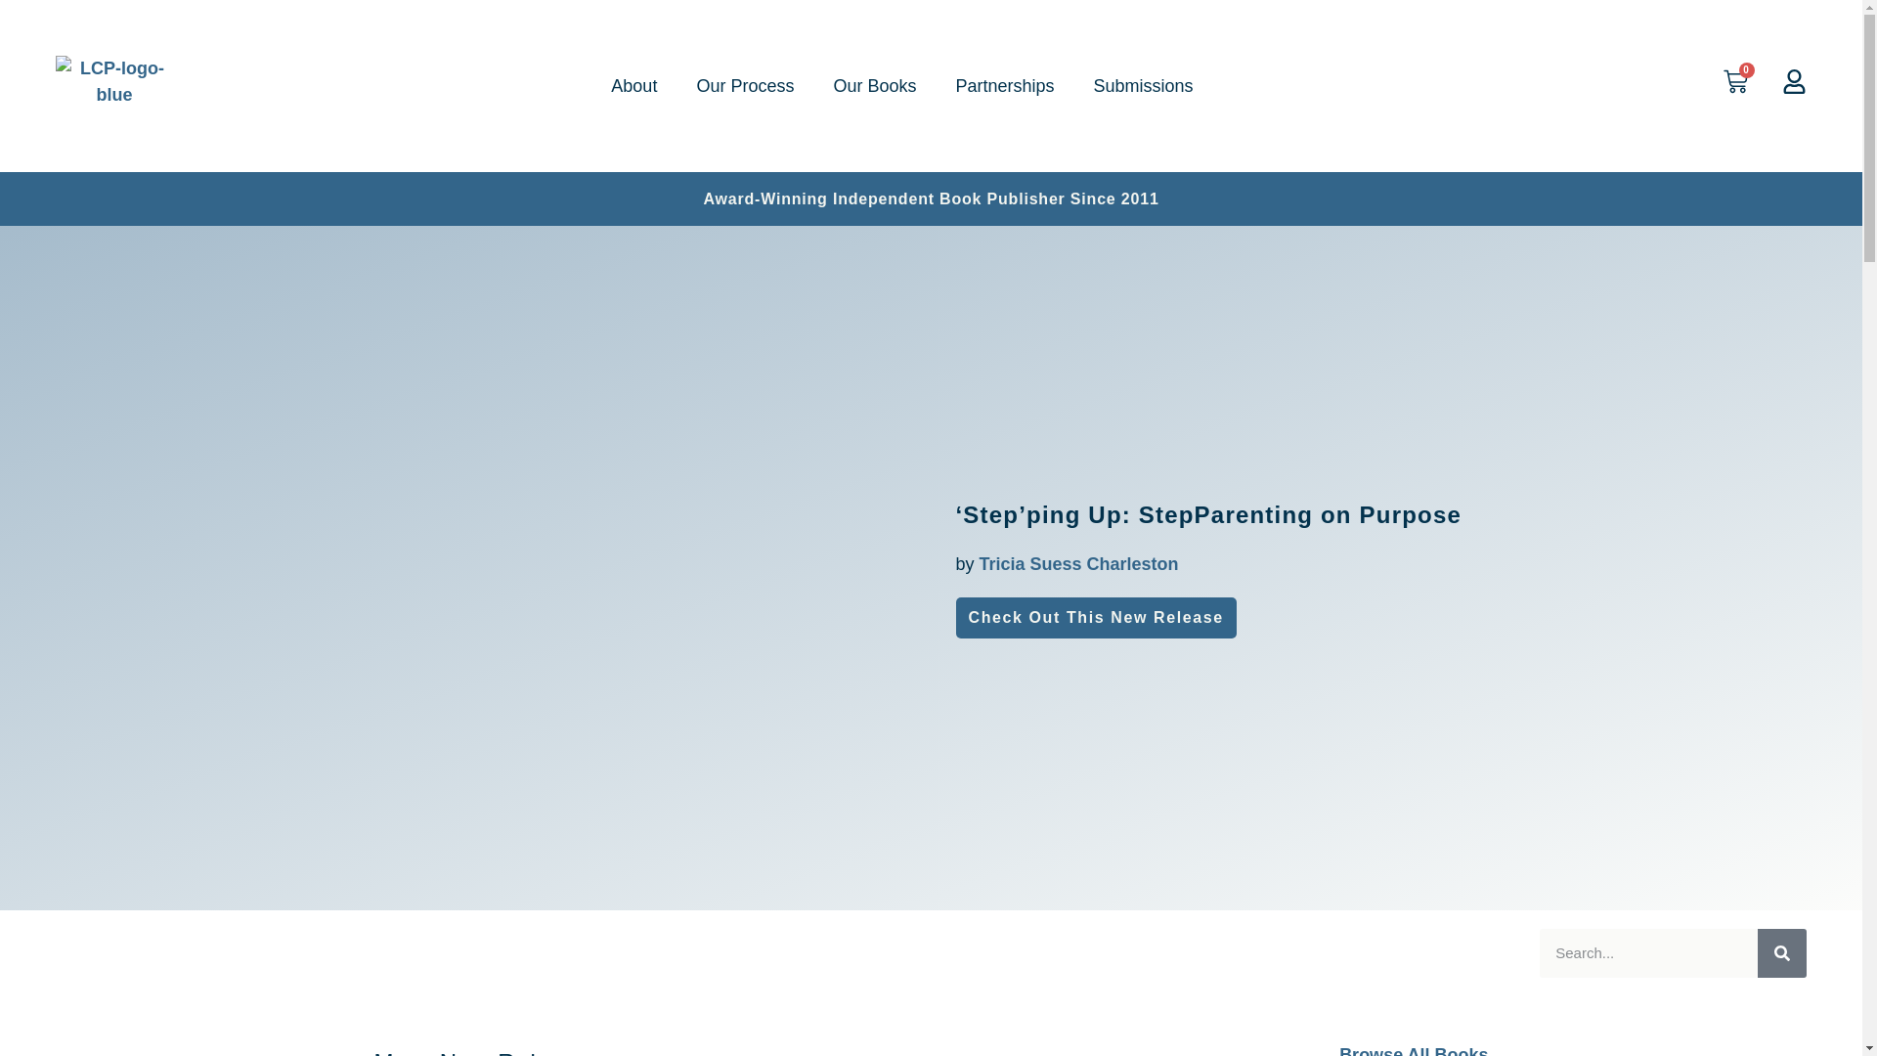 The width and height of the screenshot is (1877, 1056). Describe the element at coordinates (744, 86) in the screenshot. I see `Our Process` at that location.